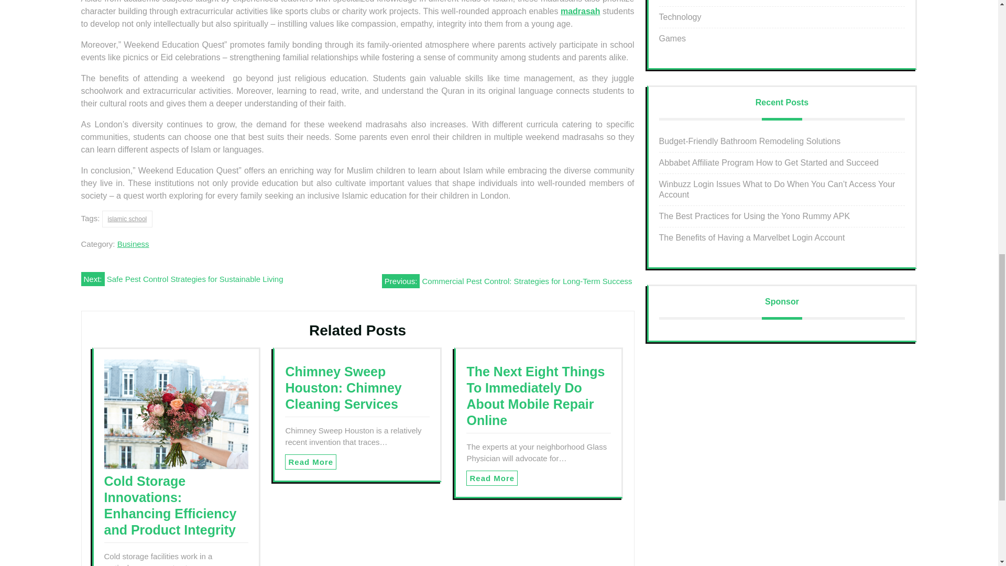  What do you see at coordinates (343, 388) in the screenshot?
I see `Chimney Sweep Houston: Chimney Cleaning Services` at bounding box center [343, 388].